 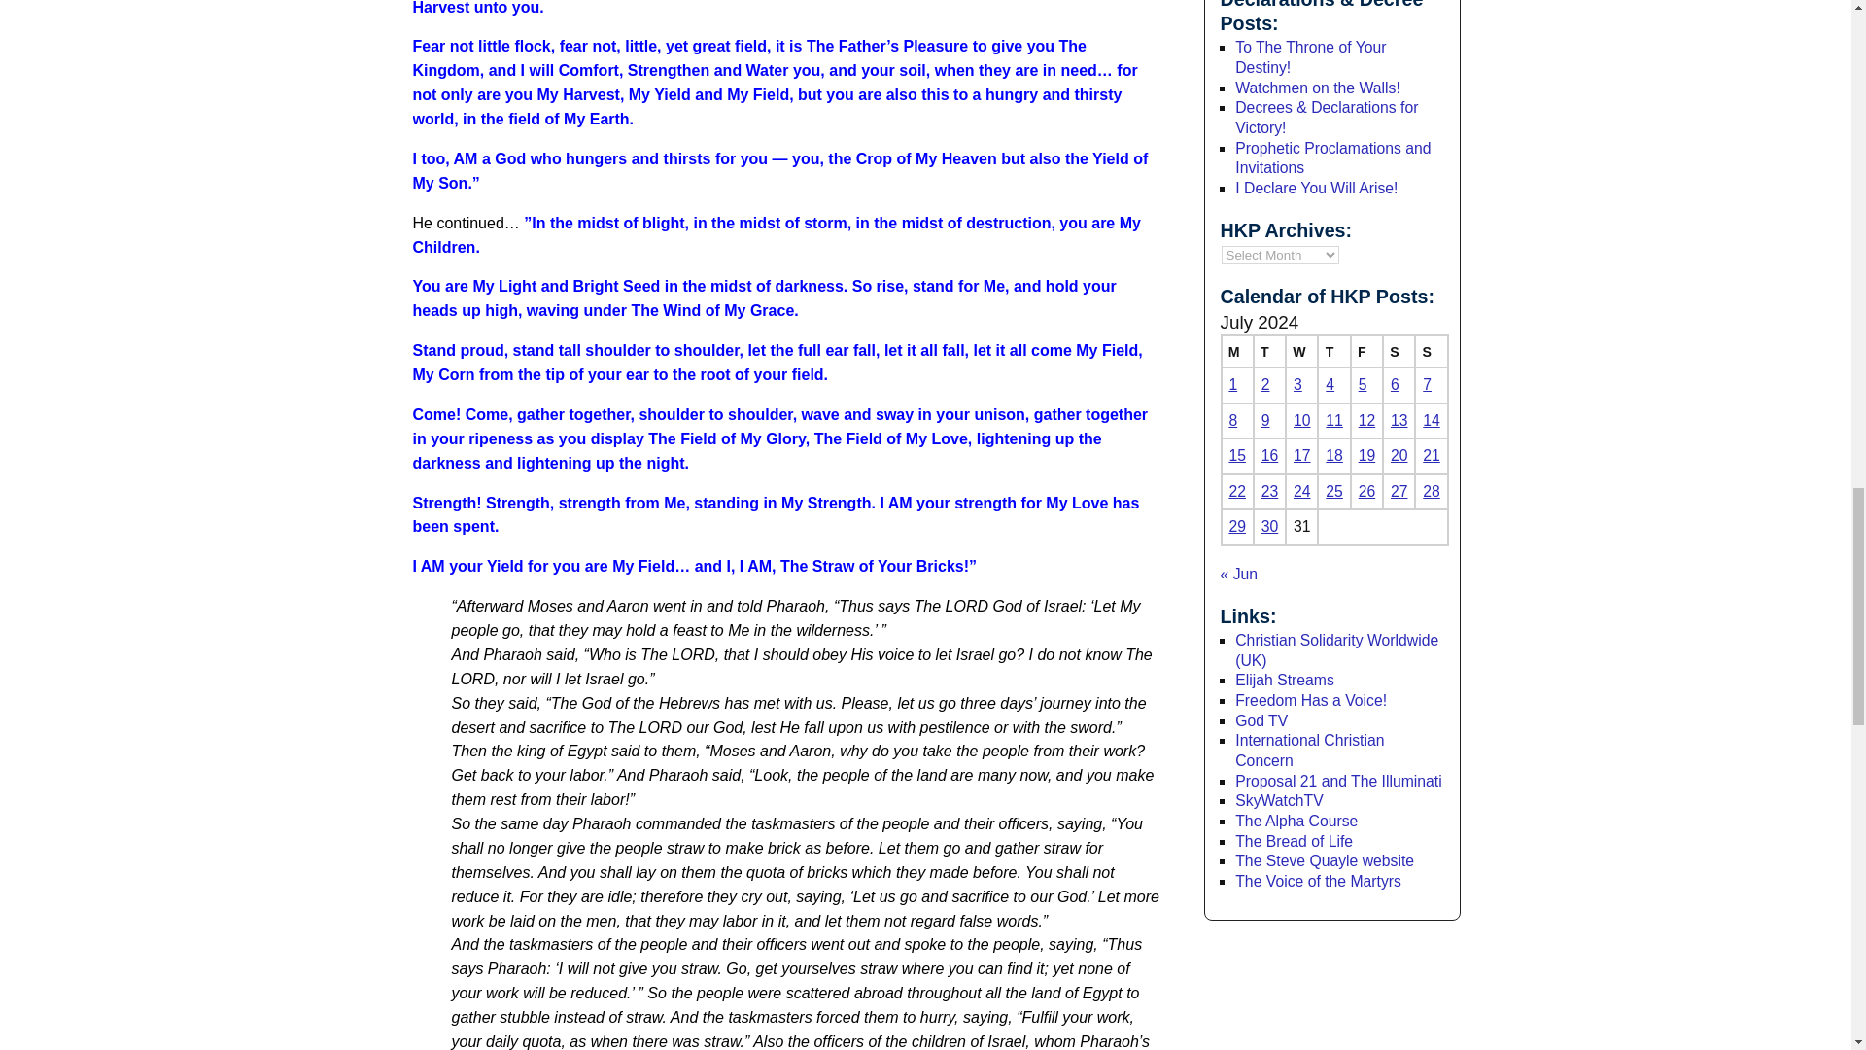 I want to click on Sunday, so click(x=1431, y=351).